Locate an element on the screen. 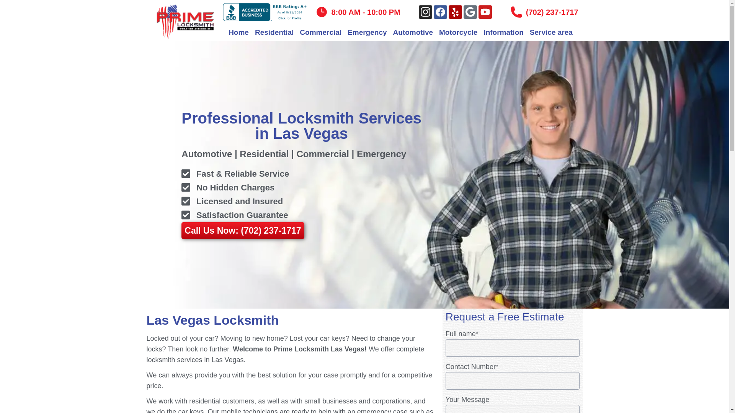 The image size is (735, 413). Instagram is located at coordinates (425, 12).